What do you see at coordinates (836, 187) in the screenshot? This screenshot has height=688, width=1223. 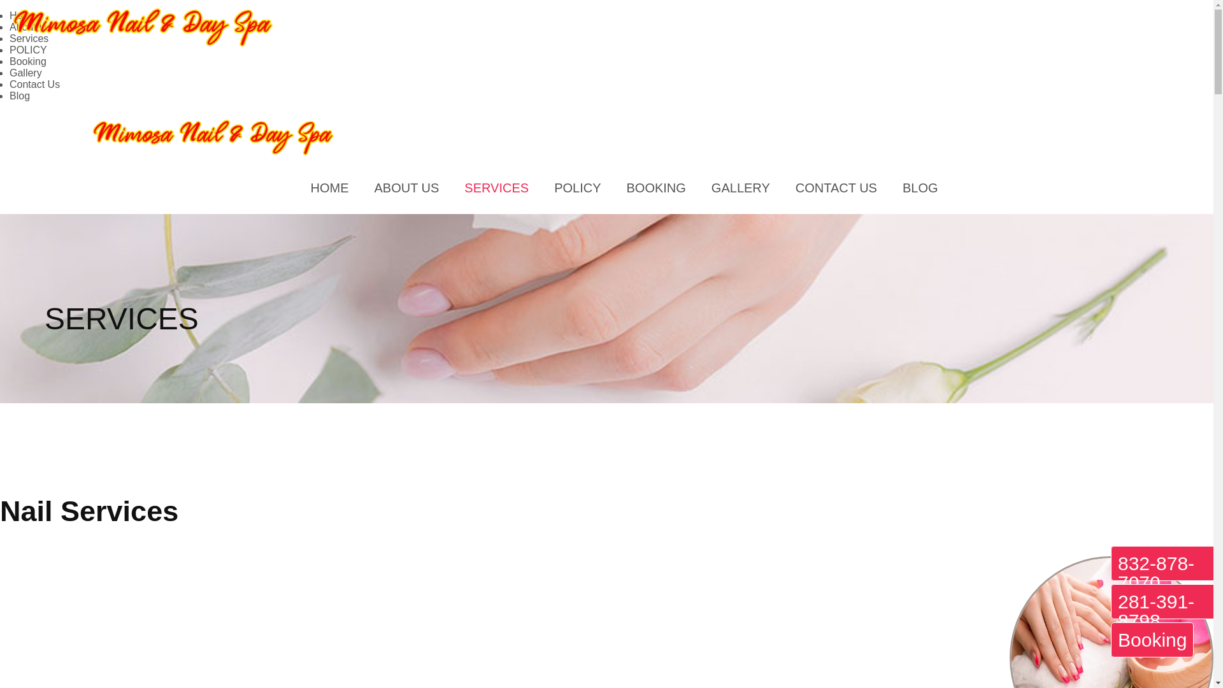 I see `CONTACT US` at bounding box center [836, 187].